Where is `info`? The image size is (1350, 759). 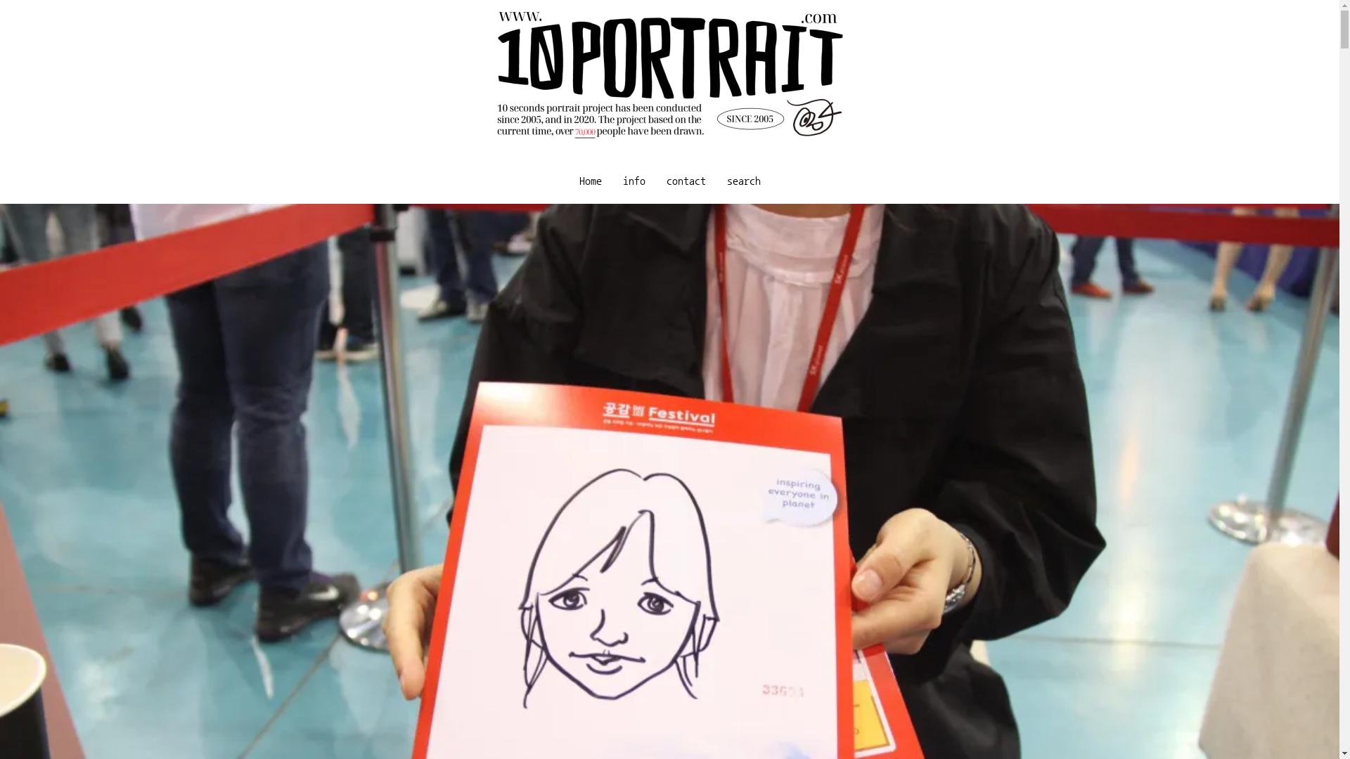
info is located at coordinates (634, 181).